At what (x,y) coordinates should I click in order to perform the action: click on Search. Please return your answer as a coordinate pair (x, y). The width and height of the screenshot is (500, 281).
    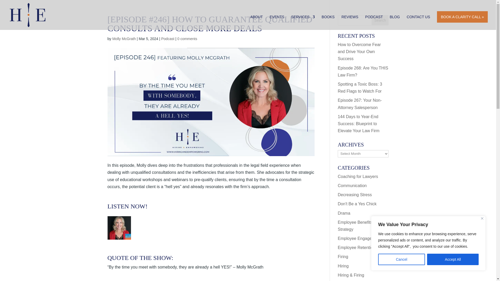
    Looking at the image, I should click on (380, 20).